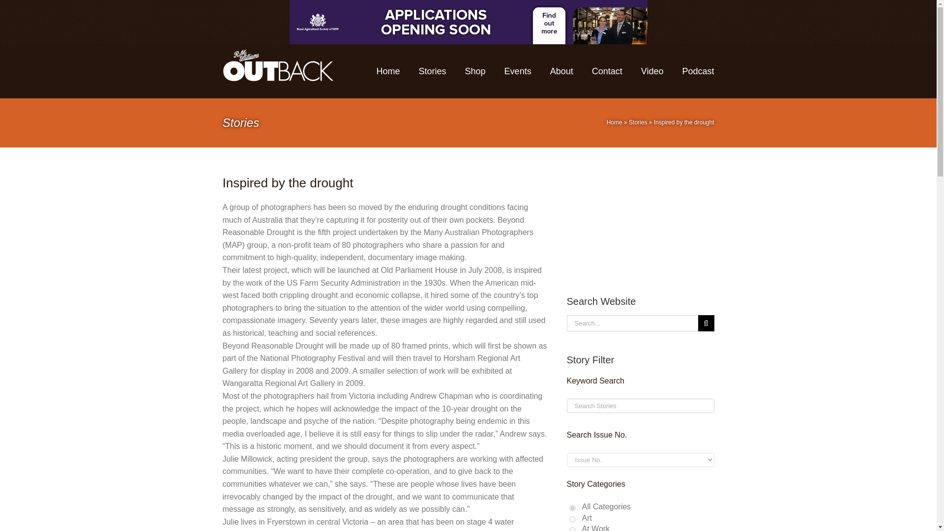 Image resolution: width=944 pixels, height=531 pixels. I want to click on at-work, so click(572, 529).